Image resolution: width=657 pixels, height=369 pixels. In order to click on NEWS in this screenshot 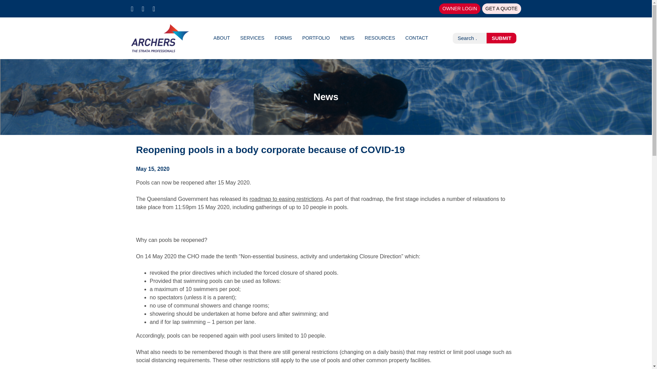, I will do `click(347, 38)`.